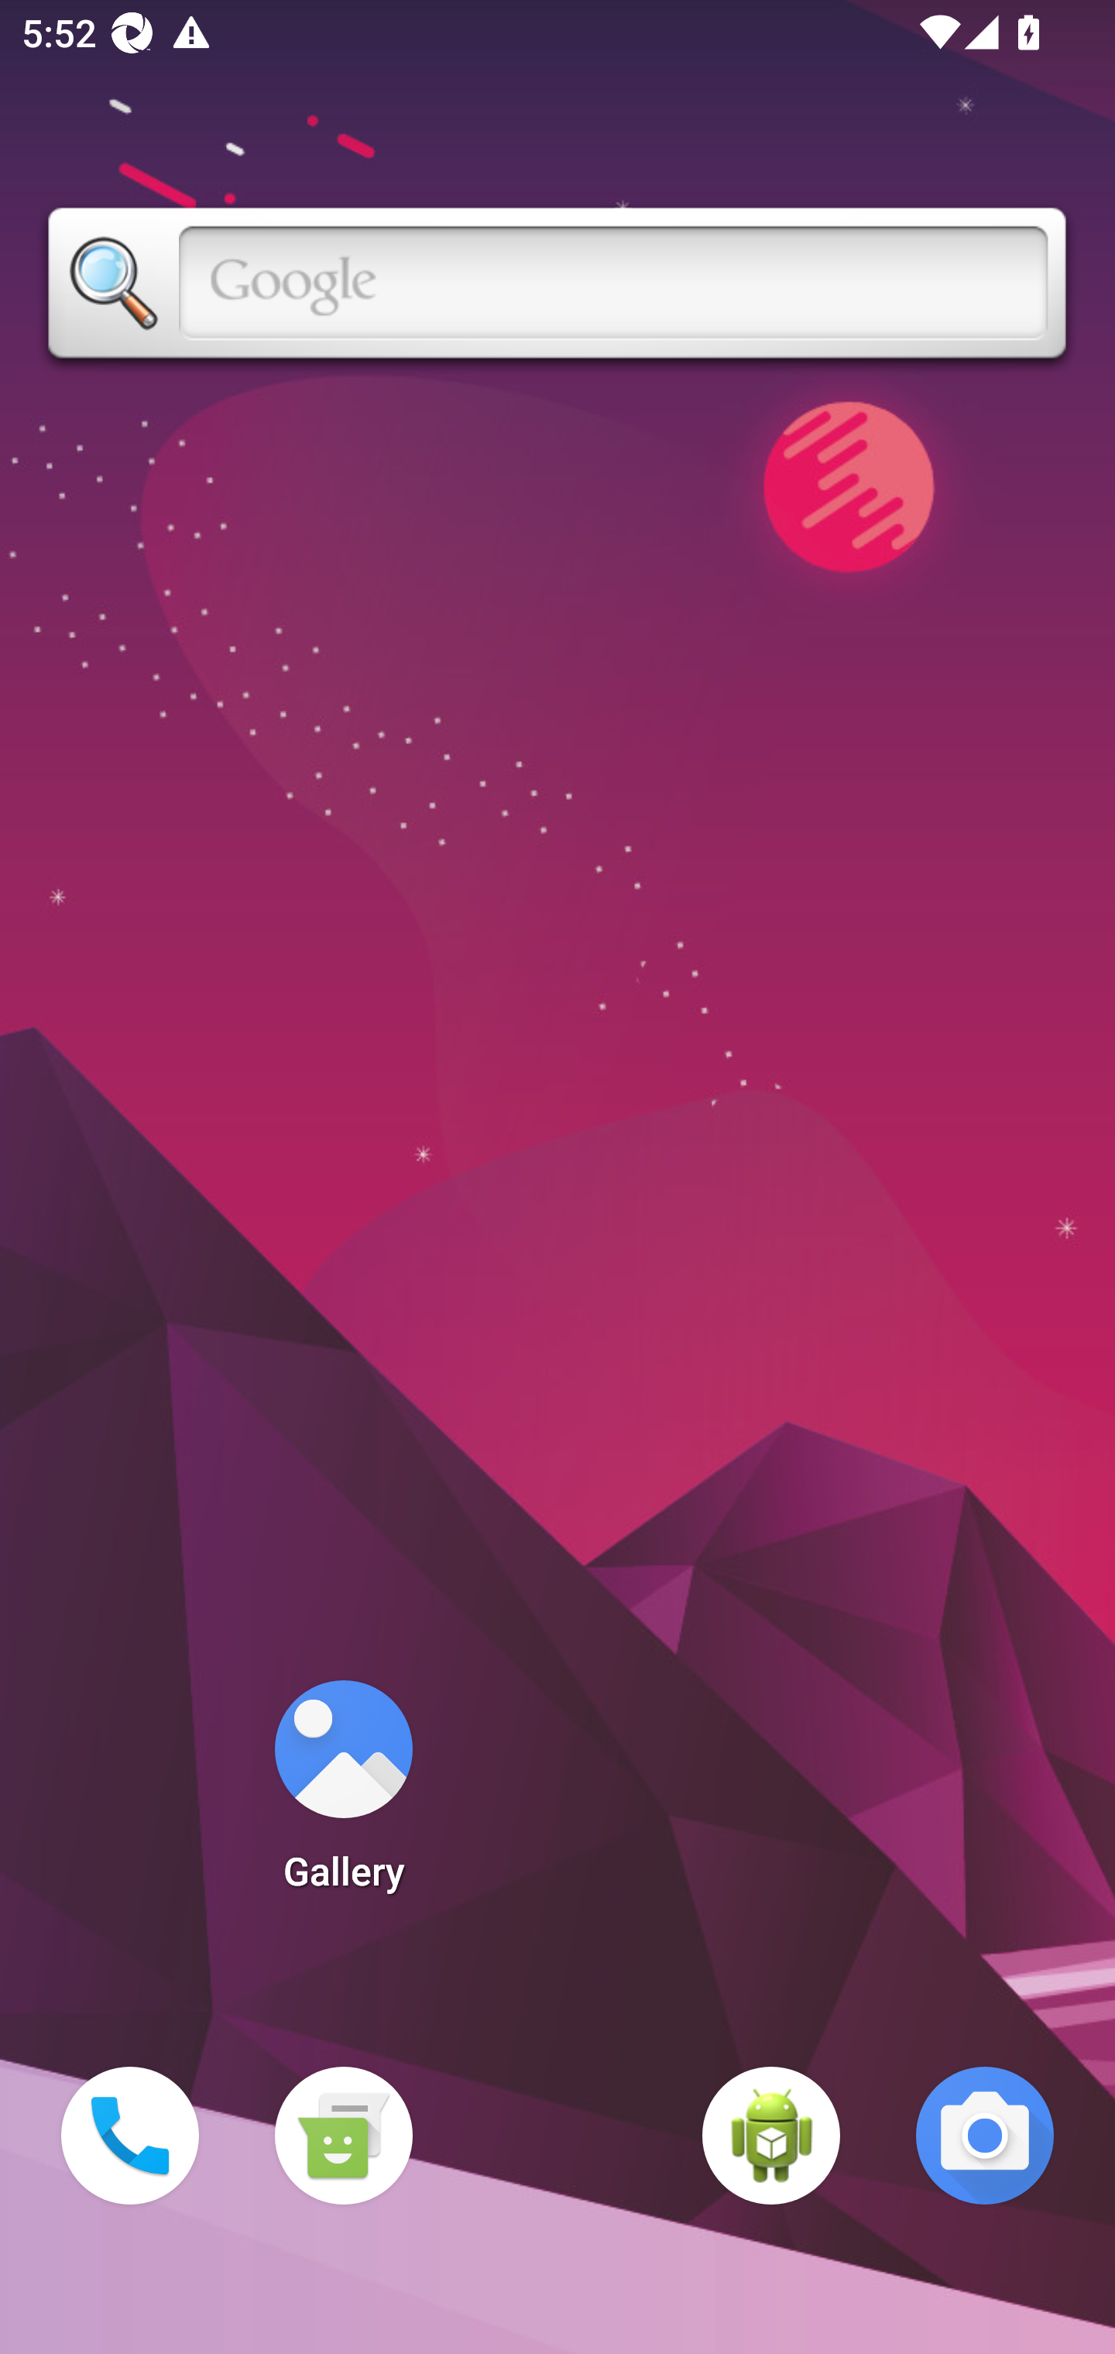 This screenshot has height=2354, width=1115. Describe the element at coordinates (343, 2136) in the screenshot. I see `Messaging` at that location.